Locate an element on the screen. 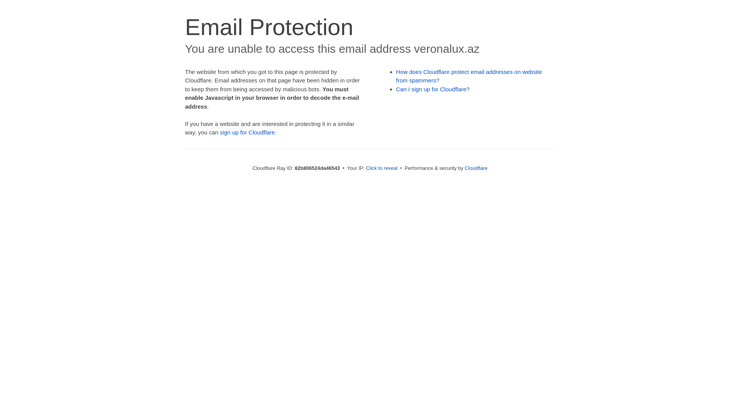 The height and width of the screenshot is (416, 740). sign up for Cloudflare is located at coordinates (247, 133).